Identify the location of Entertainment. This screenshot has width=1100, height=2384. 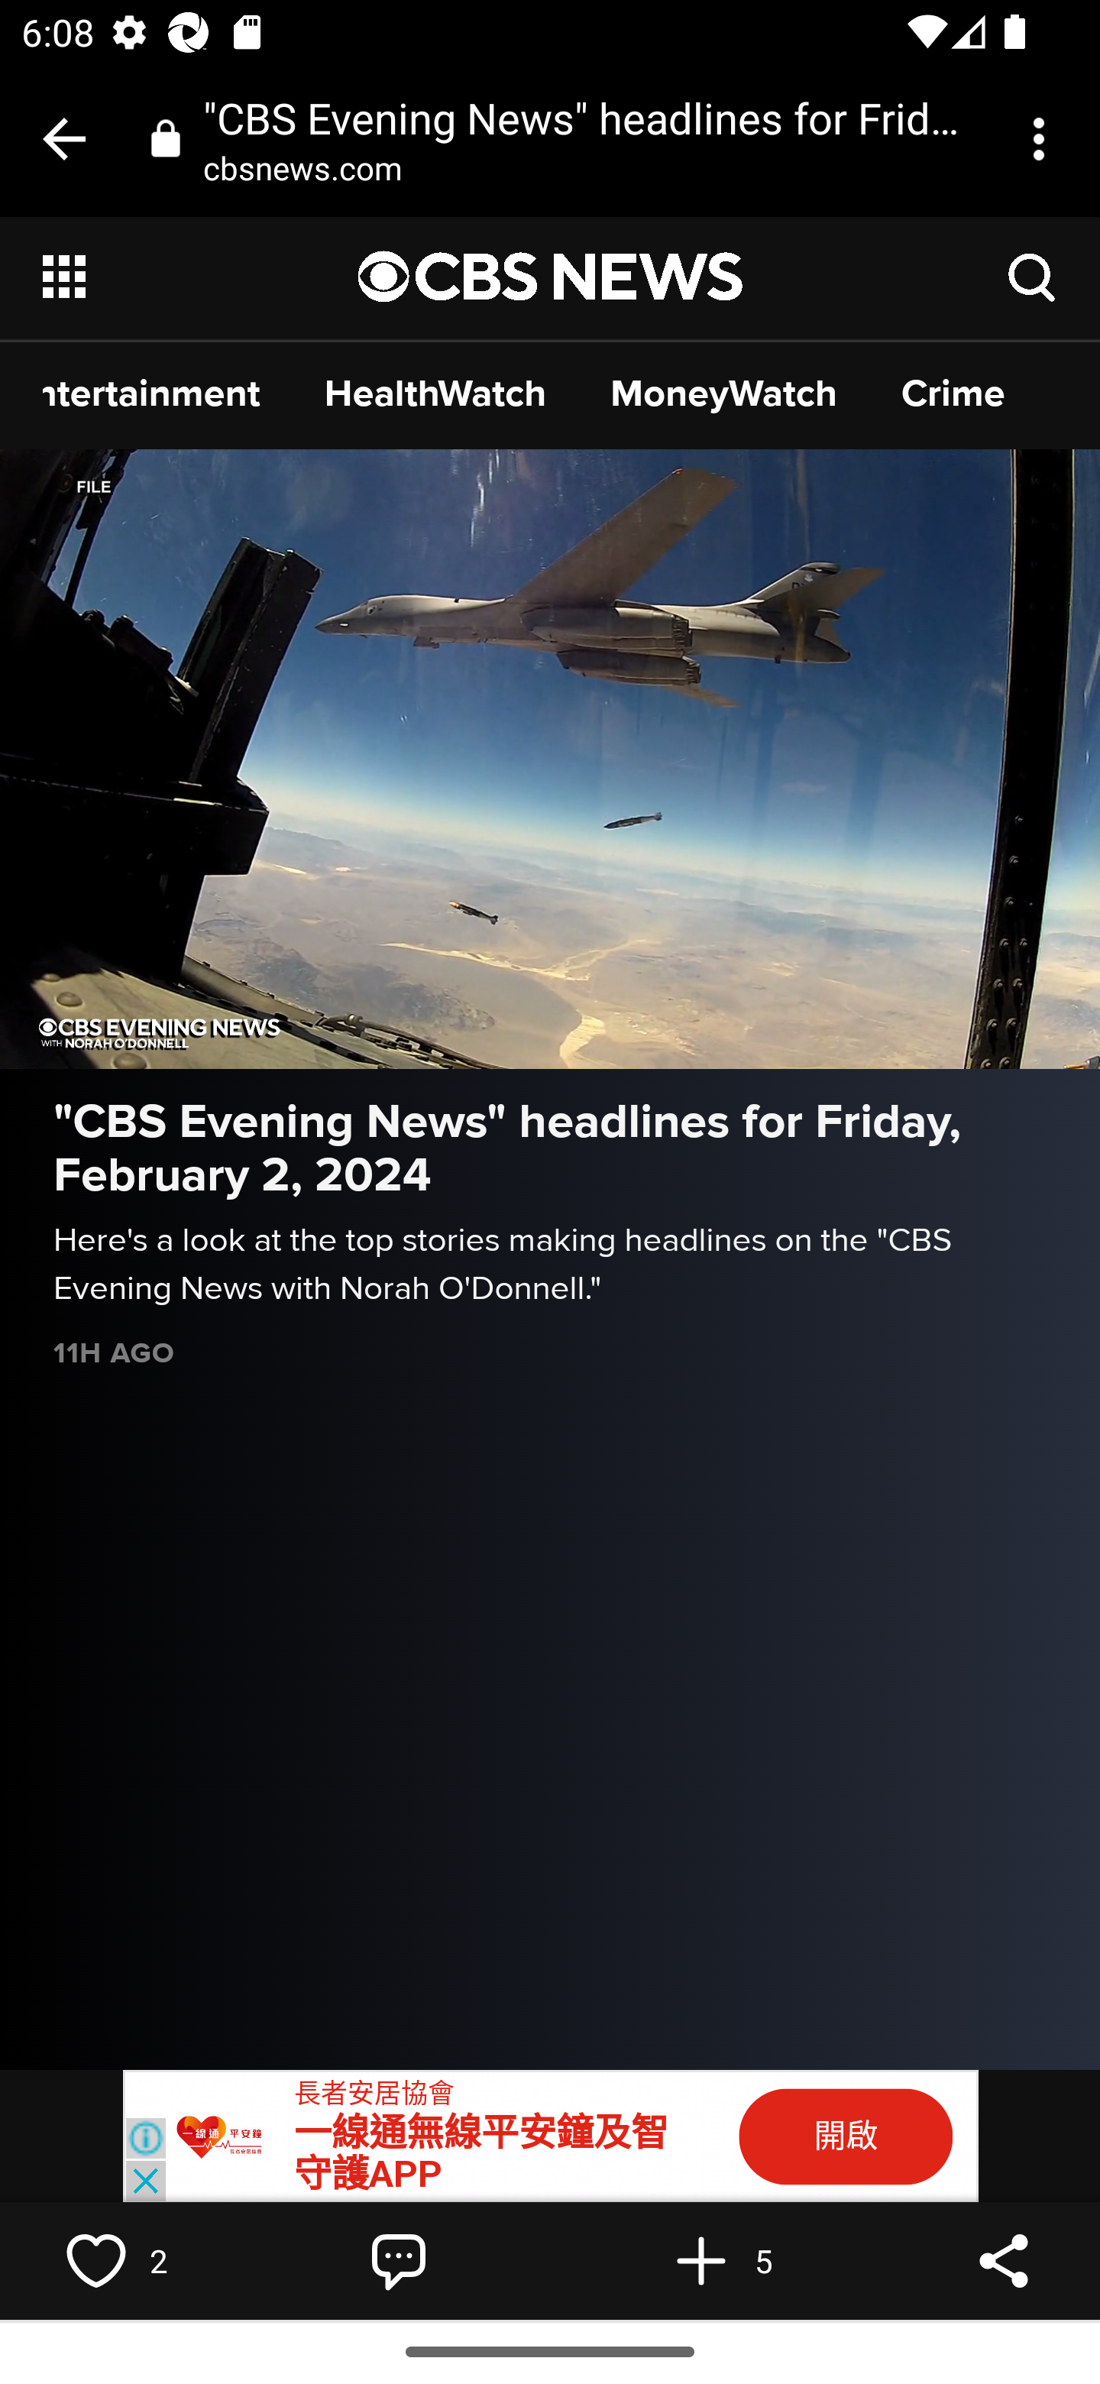
(152, 393).